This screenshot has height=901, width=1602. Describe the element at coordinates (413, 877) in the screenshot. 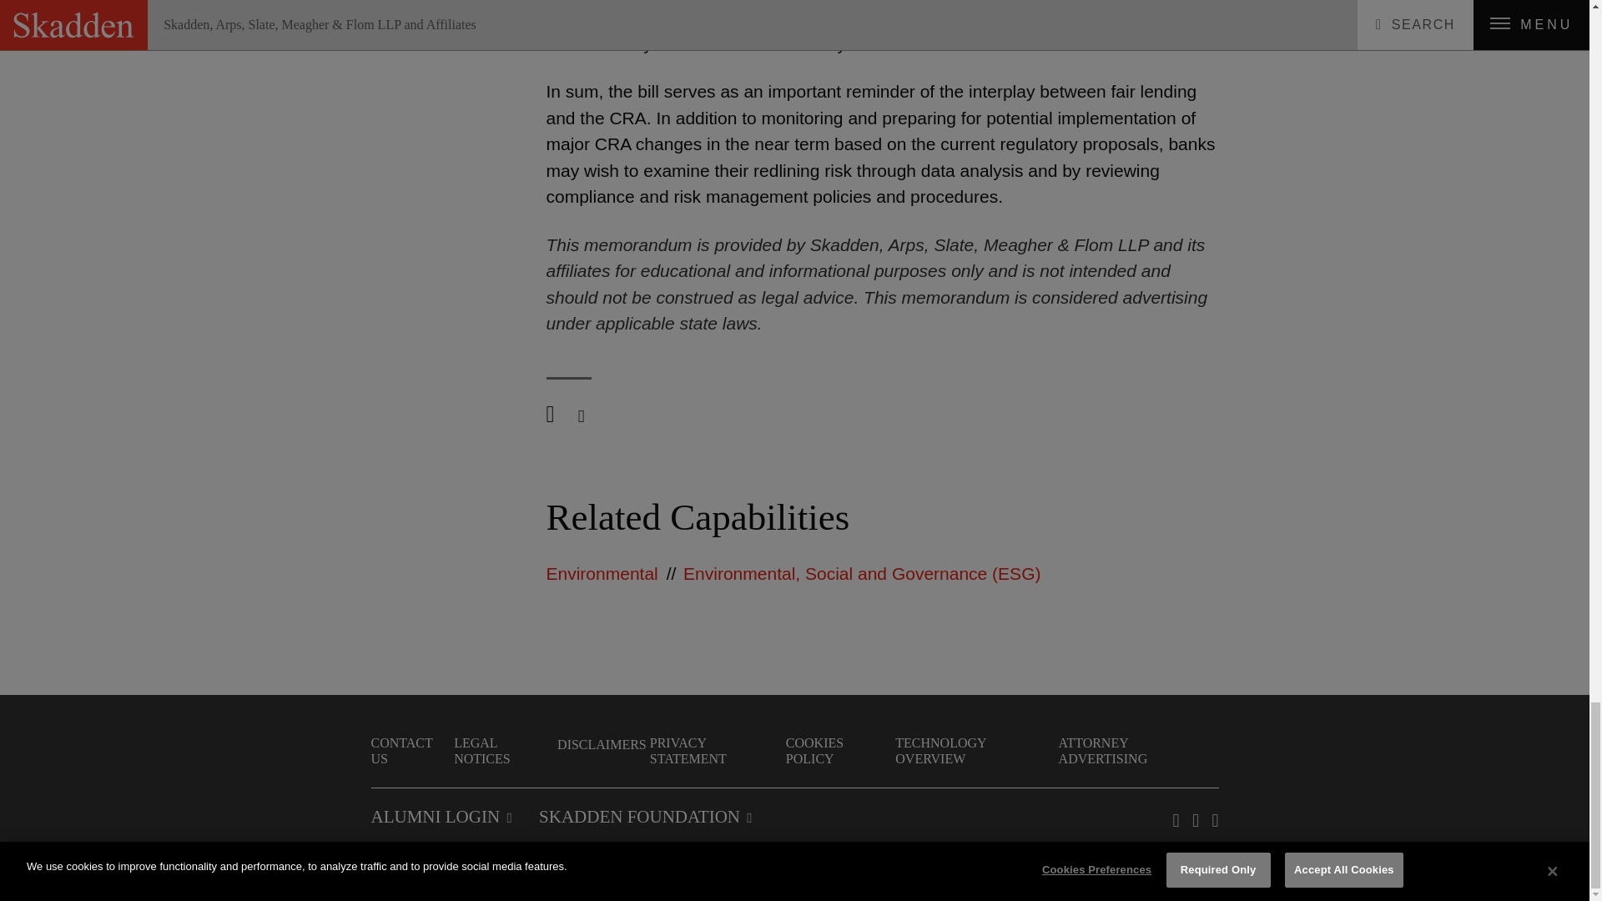

I see `Skadden.com` at that location.